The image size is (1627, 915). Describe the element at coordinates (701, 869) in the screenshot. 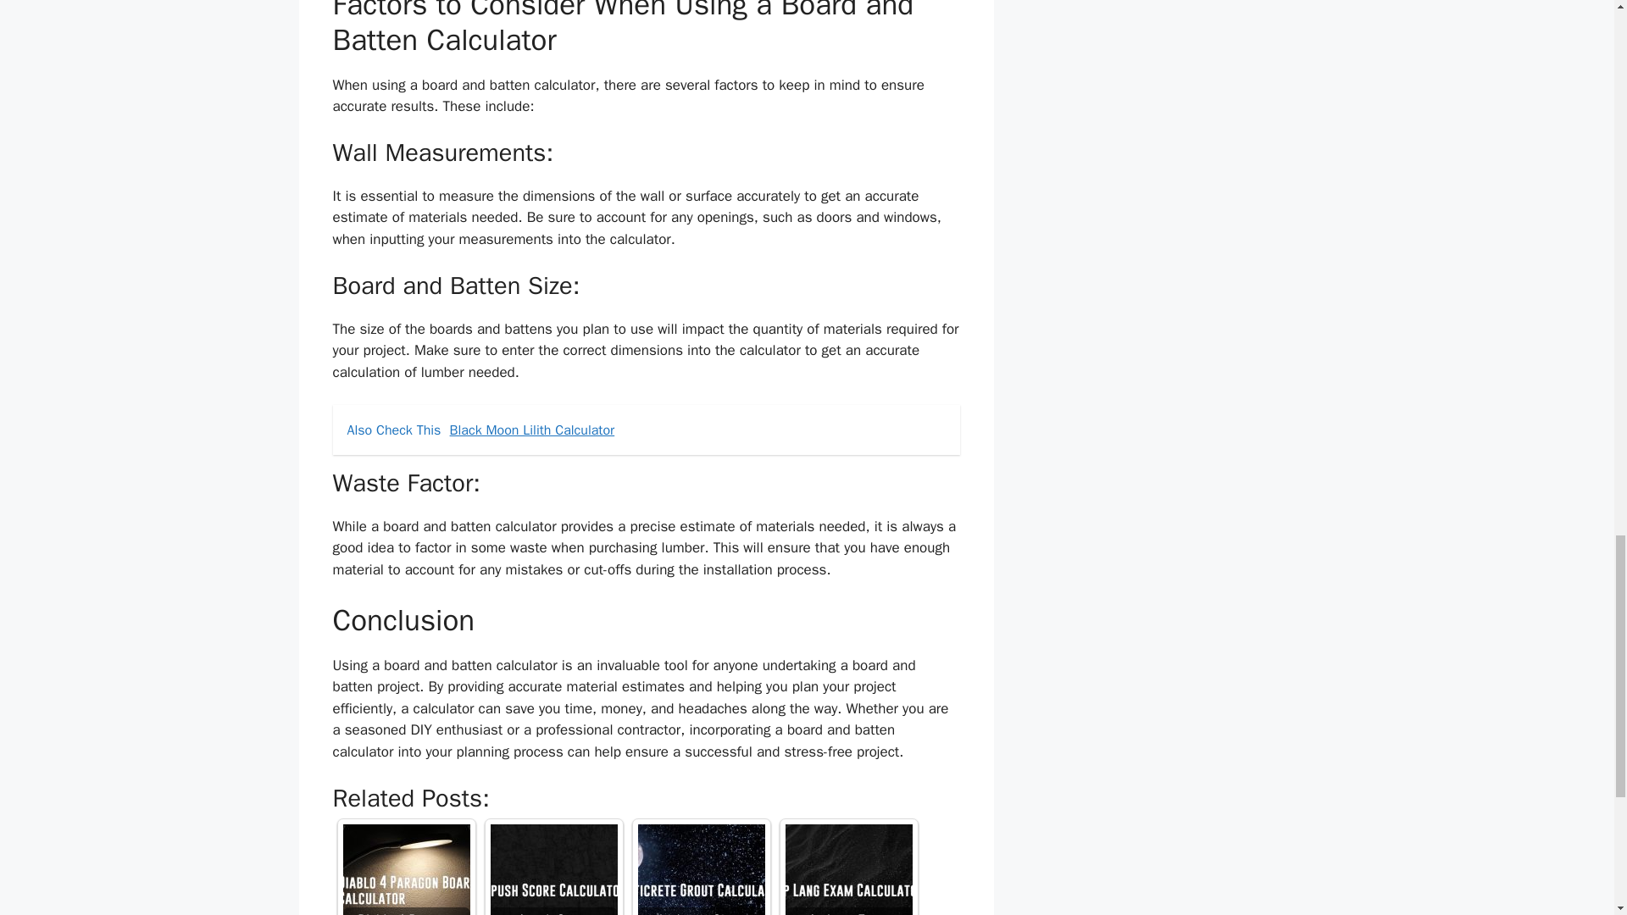

I see `Laticrete Grout Calculator` at that location.